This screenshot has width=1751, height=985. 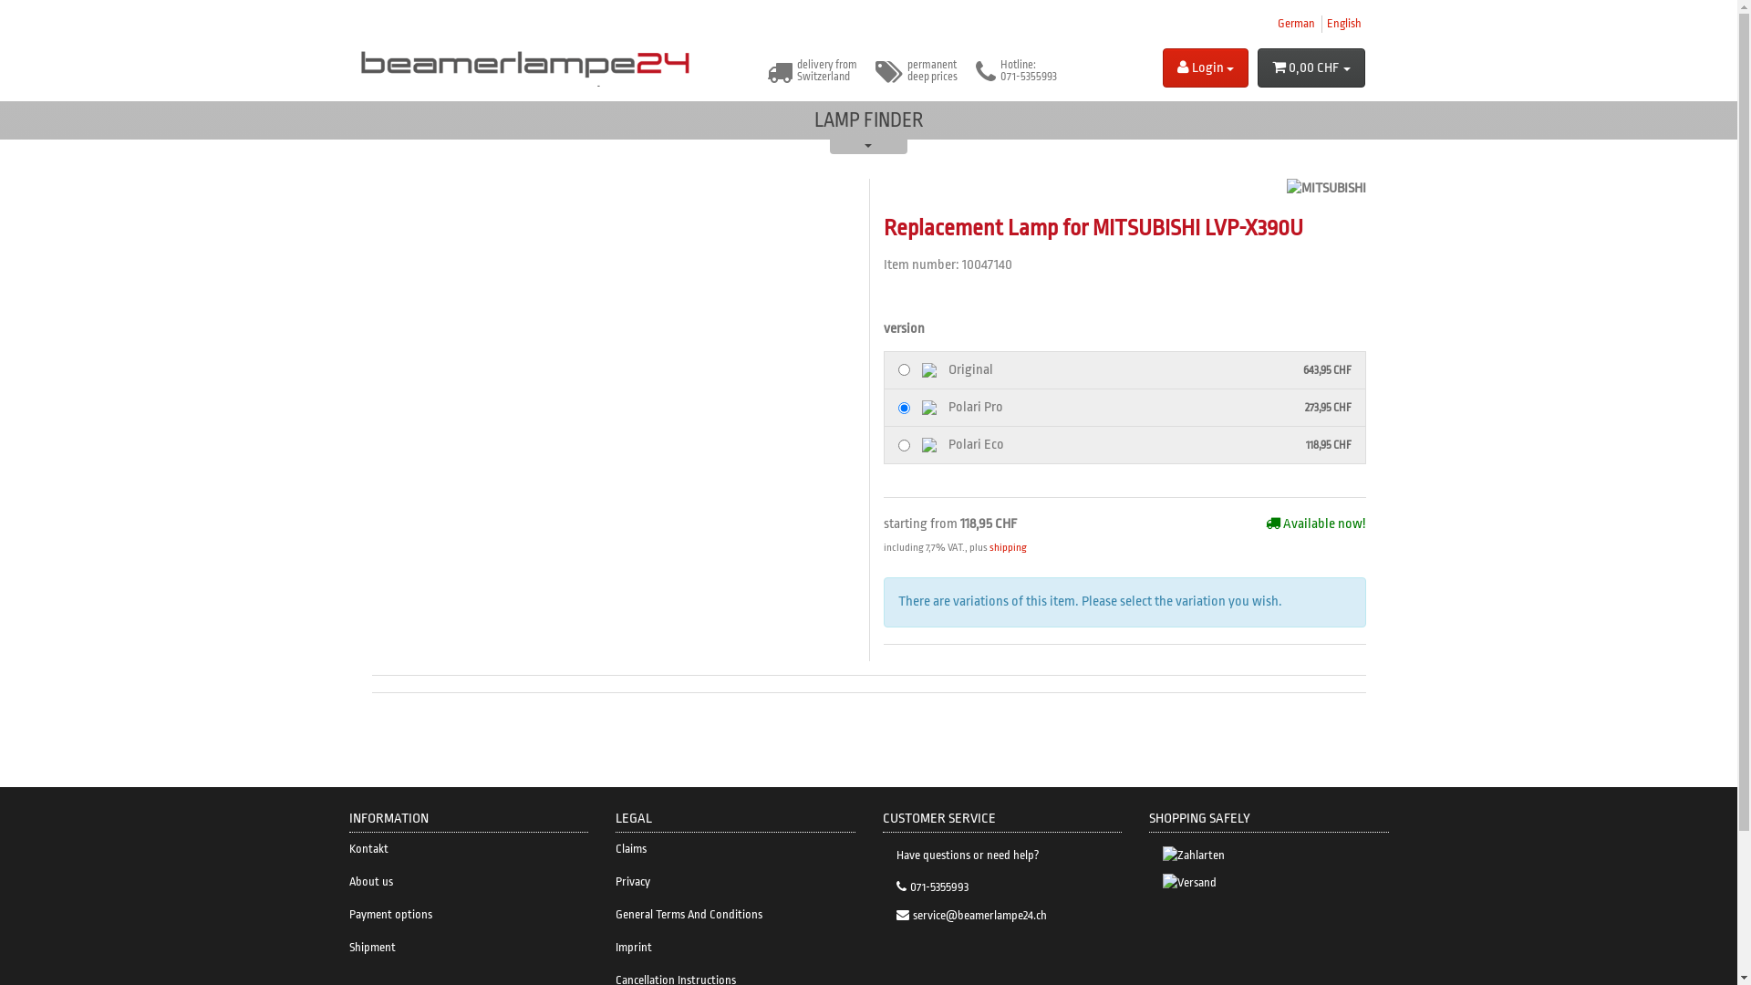 I want to click on English, so click(x=1343, y=24).